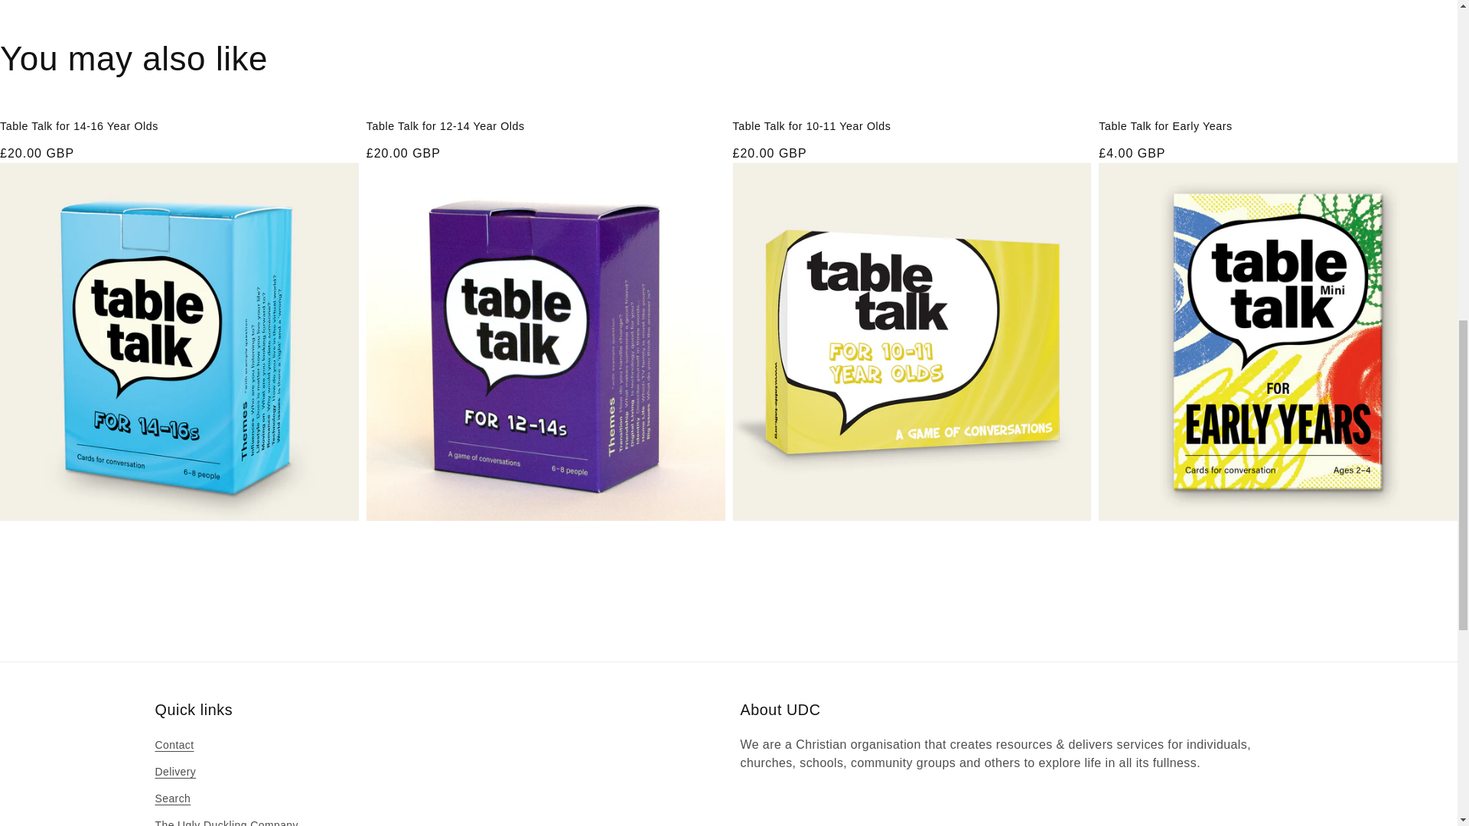 The width and height of the screenshot is (1469, 826). Describe the element at coordinates (174, 747) in the screenshot. I see `Contact` at that location.